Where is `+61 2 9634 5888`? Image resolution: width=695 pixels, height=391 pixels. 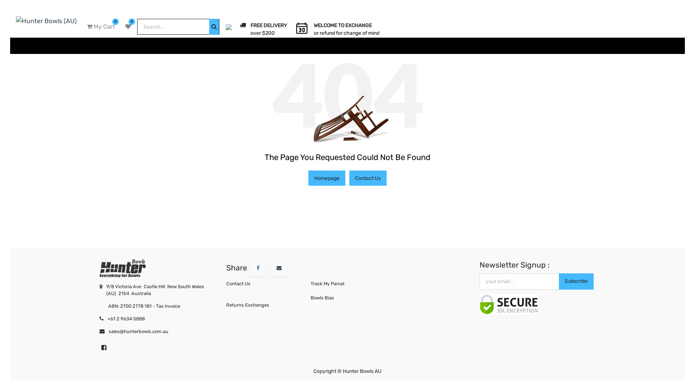 +61 2 9634 5888 is located at coordinates (158, 319).